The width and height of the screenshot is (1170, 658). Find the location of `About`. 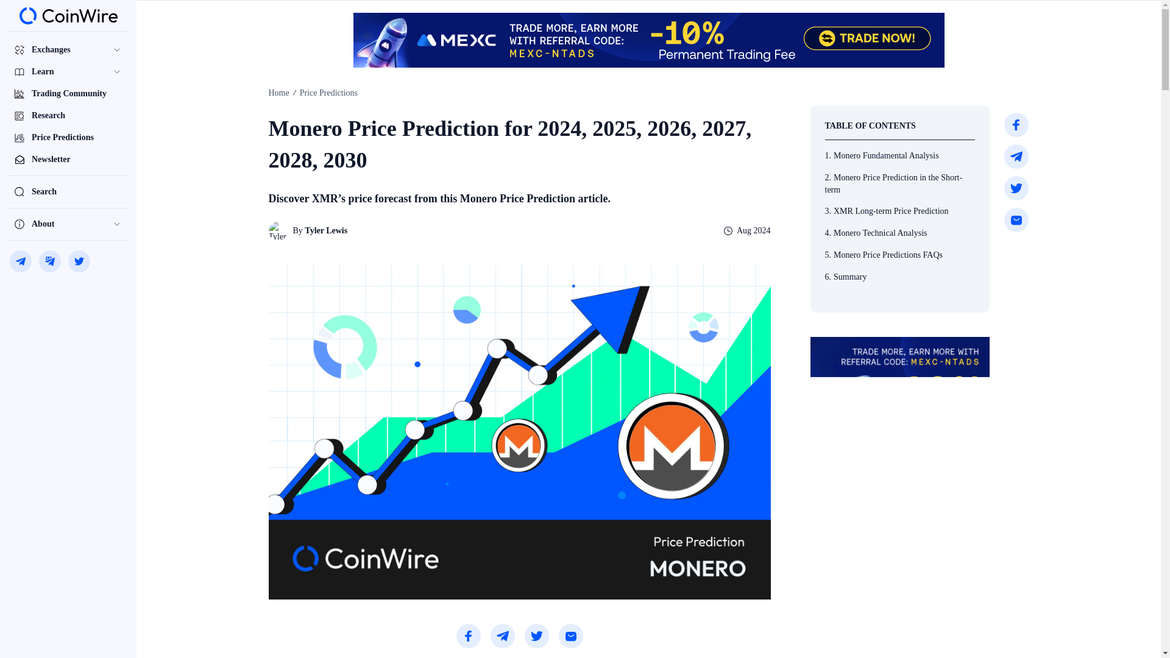

About is located at coordinates (68, 224).